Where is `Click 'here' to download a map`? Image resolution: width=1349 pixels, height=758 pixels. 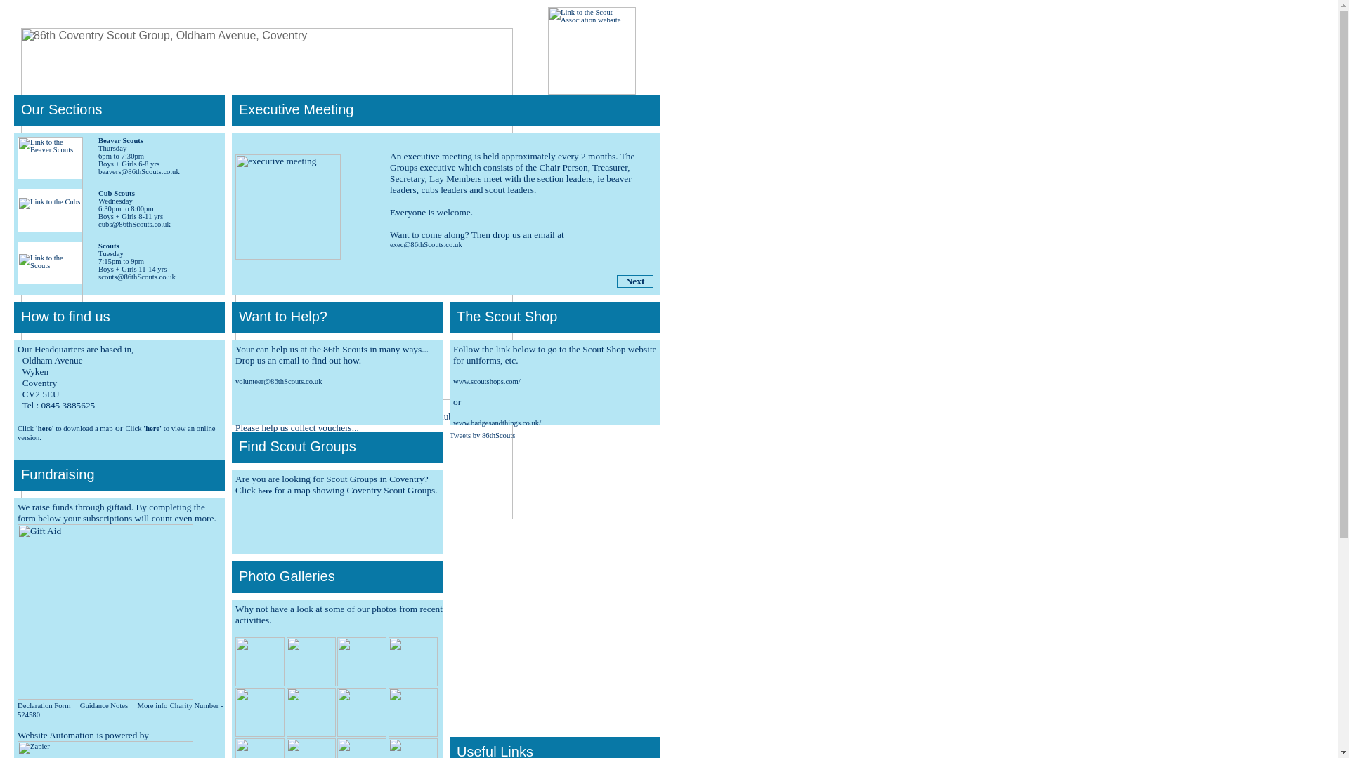 Click 'here' to download a map is located at coordinates (65, 428).